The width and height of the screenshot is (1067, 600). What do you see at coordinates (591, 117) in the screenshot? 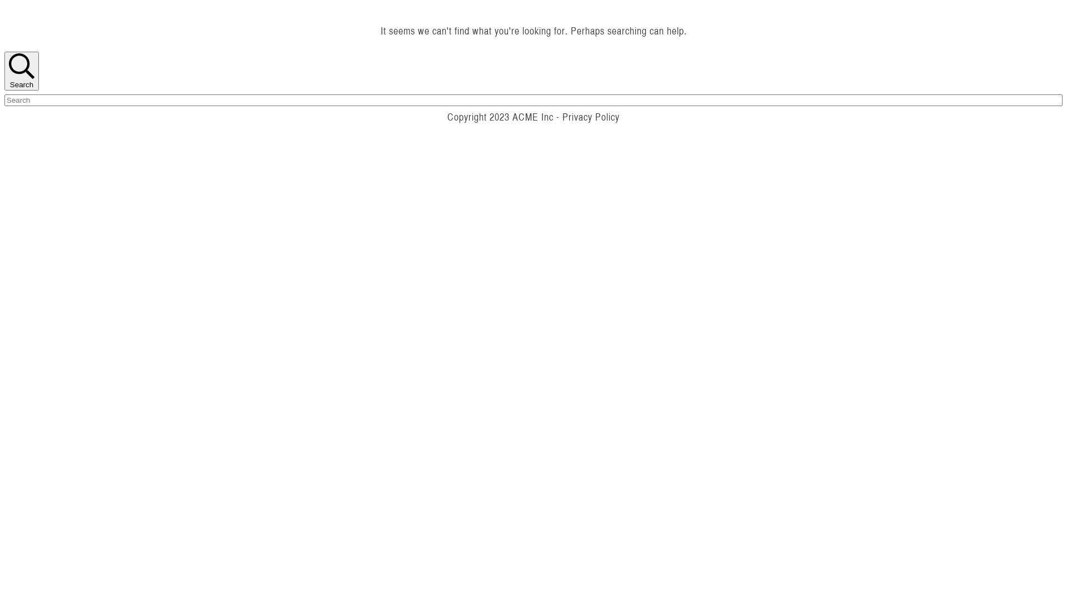
I see `Privacy Policy` at bounding box center [591, 117].